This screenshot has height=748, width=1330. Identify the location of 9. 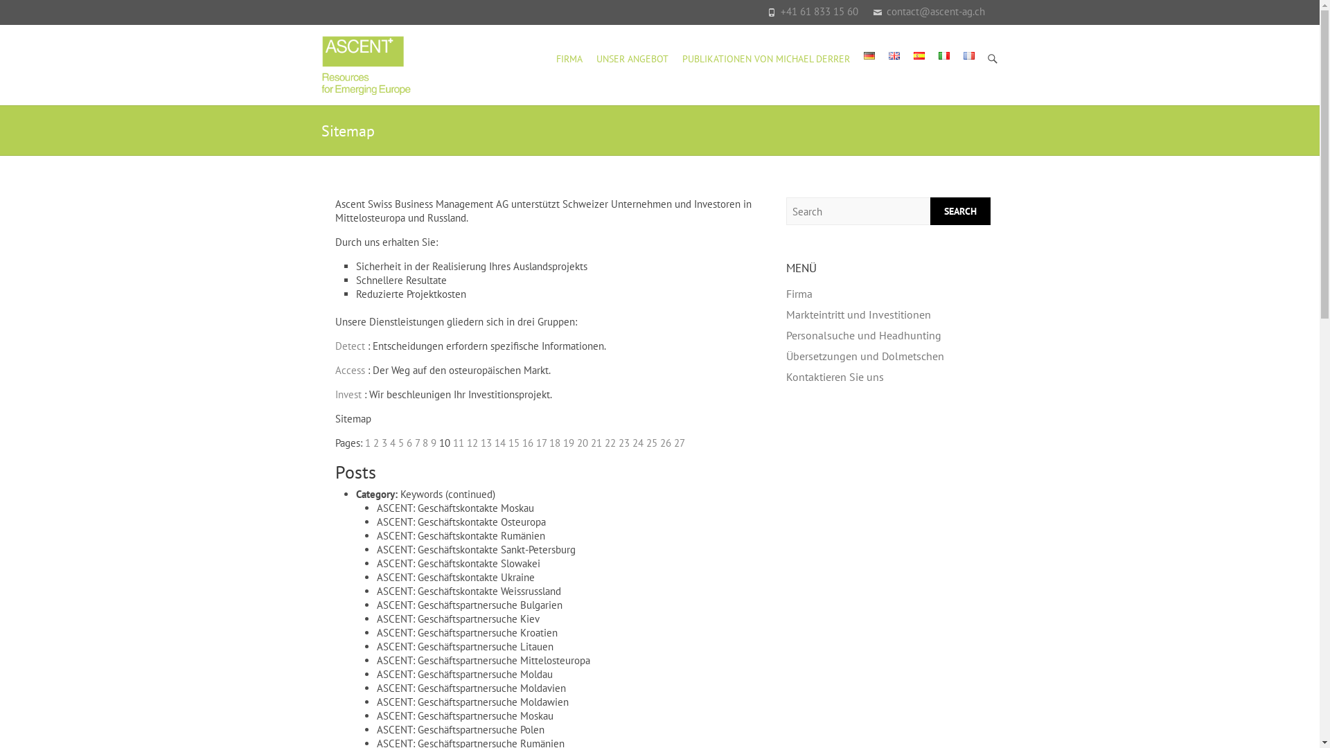
(434, 443).